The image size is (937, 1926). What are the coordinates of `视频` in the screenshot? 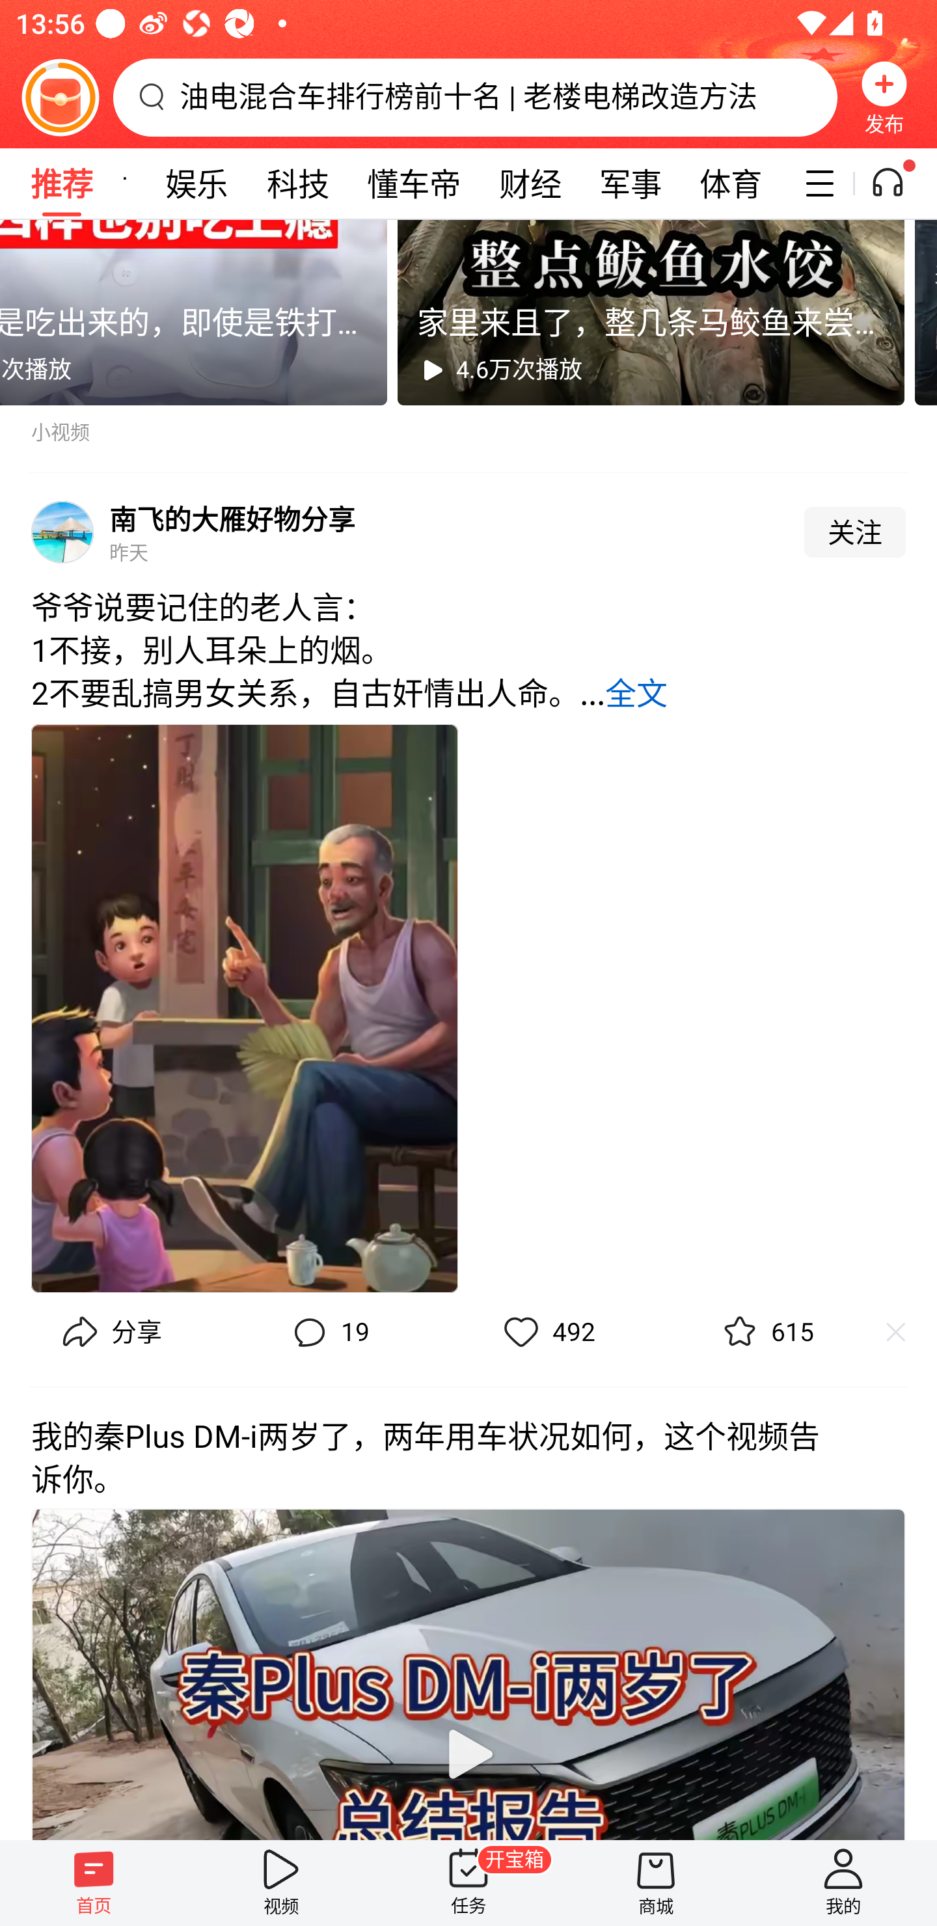 It's located at (281, 1882).